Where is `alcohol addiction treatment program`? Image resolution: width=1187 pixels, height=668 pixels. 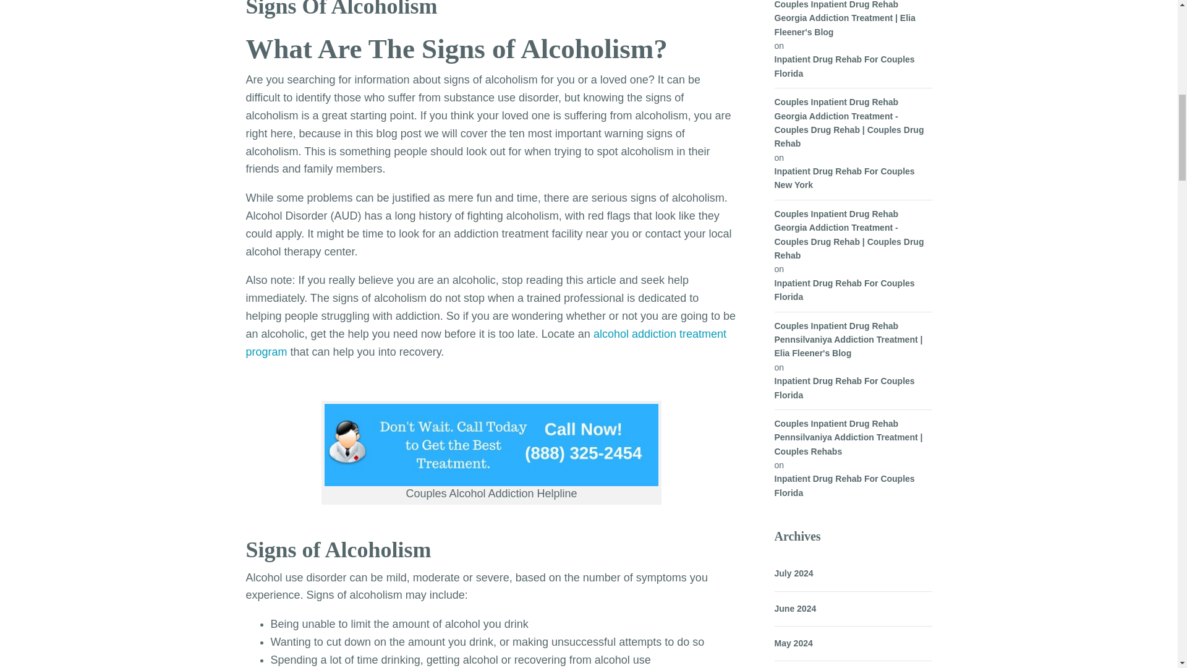 alcohol addiction treatment program is located at coordinates (486, 343).